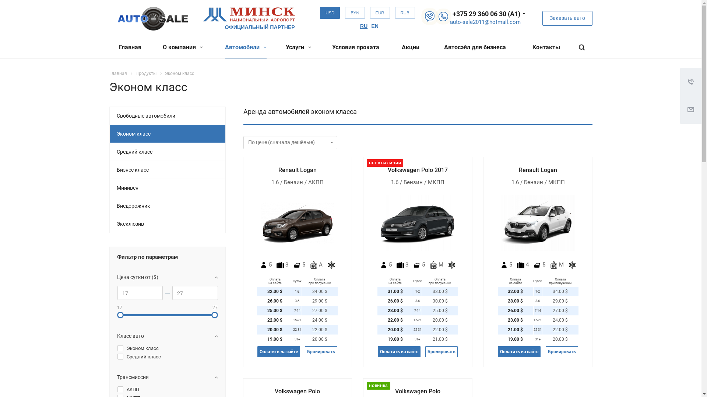  What do you see at coordinates (538, 223) in the screenshot?
I see `Renault Logan` at bounding box center [538, 223].